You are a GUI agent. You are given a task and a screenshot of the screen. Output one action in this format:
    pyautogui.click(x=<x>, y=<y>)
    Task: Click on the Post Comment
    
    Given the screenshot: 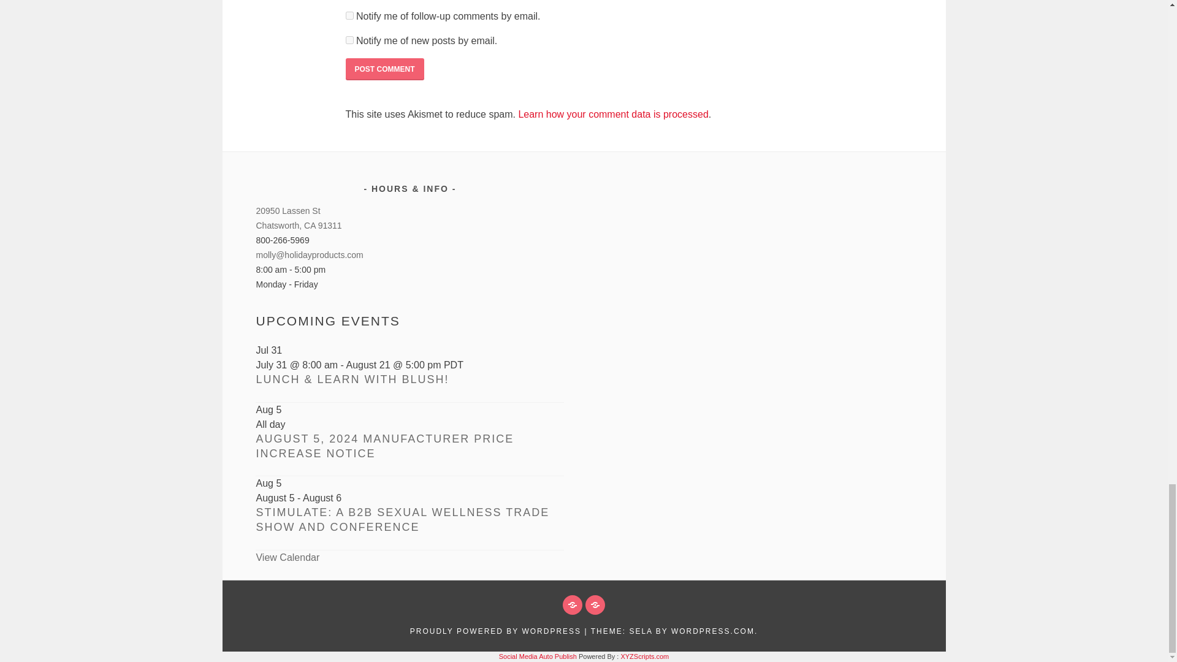 What is the action you would take?
    pyautogui.click(x=385, y=69)
    